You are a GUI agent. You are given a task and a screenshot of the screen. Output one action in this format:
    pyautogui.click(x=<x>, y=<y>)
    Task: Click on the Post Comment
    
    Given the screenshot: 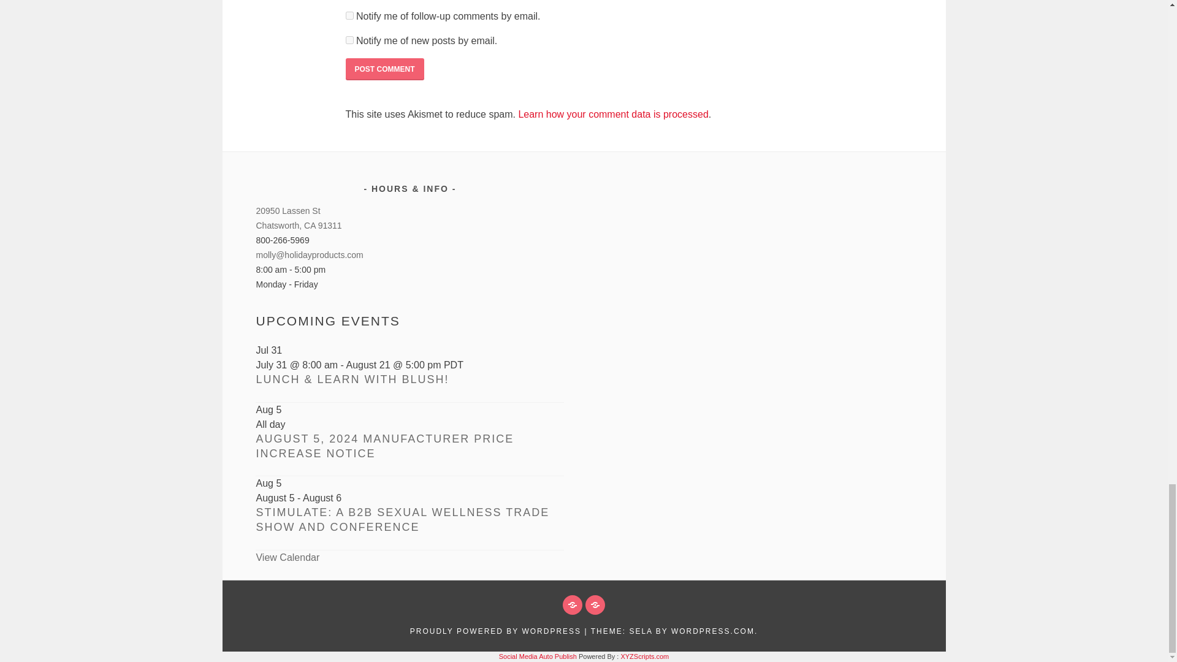 What is the action you would take?
    pyautogui.click(x=385, y=69)
    